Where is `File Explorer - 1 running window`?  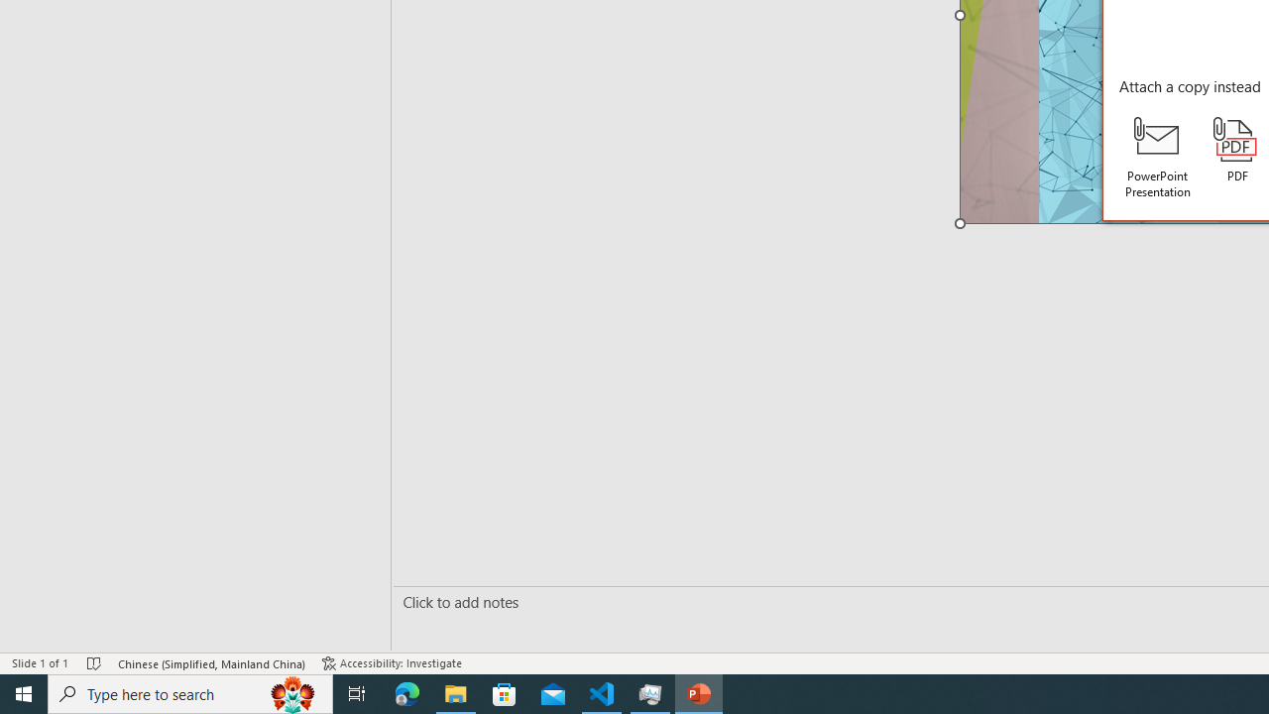 File Explorer - 1 running window is located at coordinates (456, 694).